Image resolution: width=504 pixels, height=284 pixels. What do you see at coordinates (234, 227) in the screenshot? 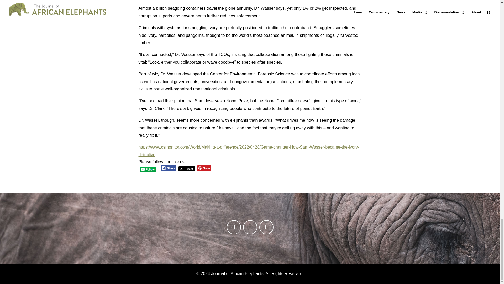
I see `Follow on Facebook` at bounding box center [234, 227].